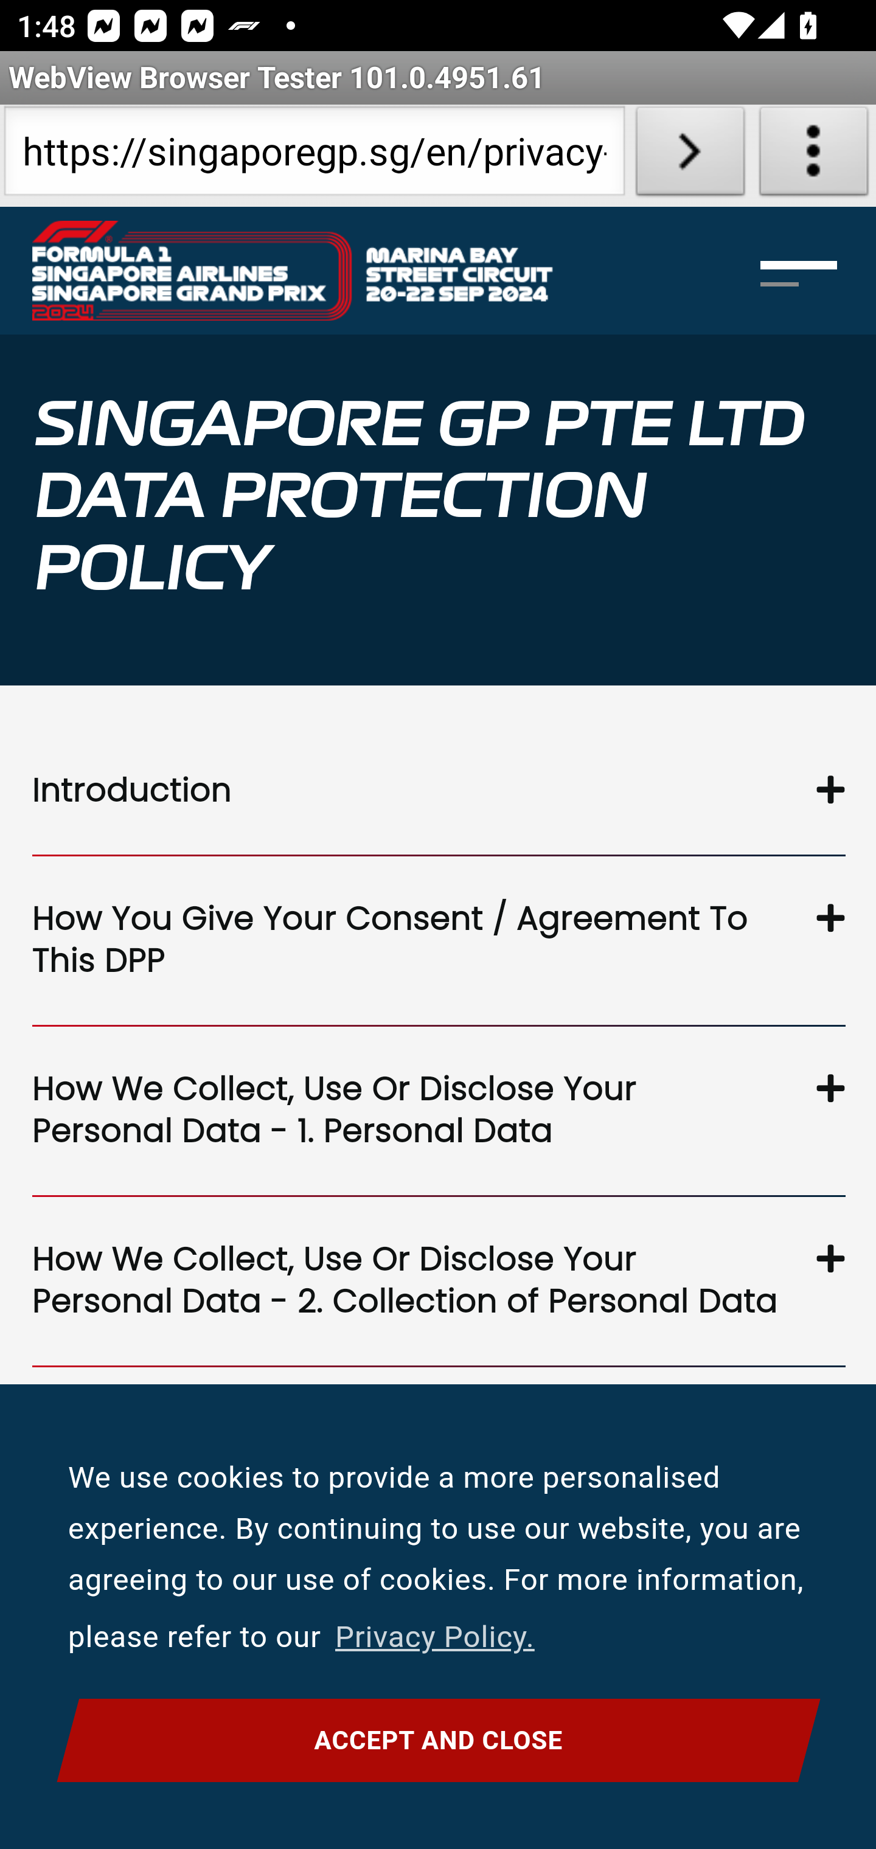 The height and width of the screenshot is (1849, 876). I want to click on Singapore Grand Prix Logo, so click(291, 270).